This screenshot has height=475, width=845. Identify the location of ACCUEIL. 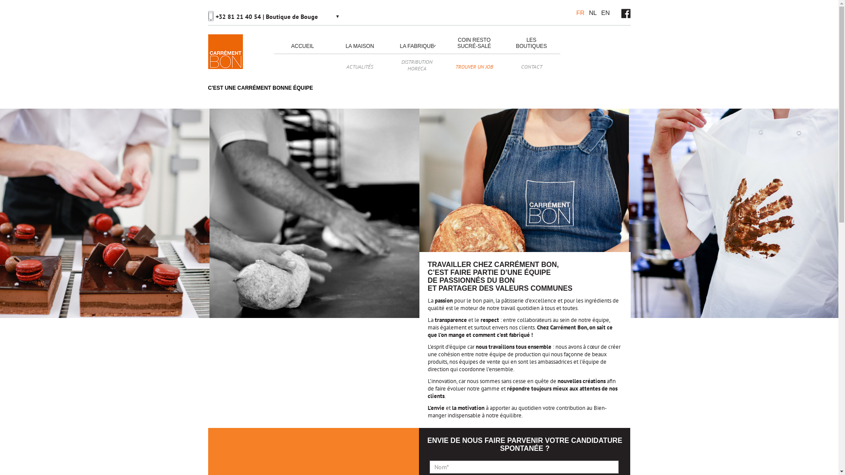
(302, 44).